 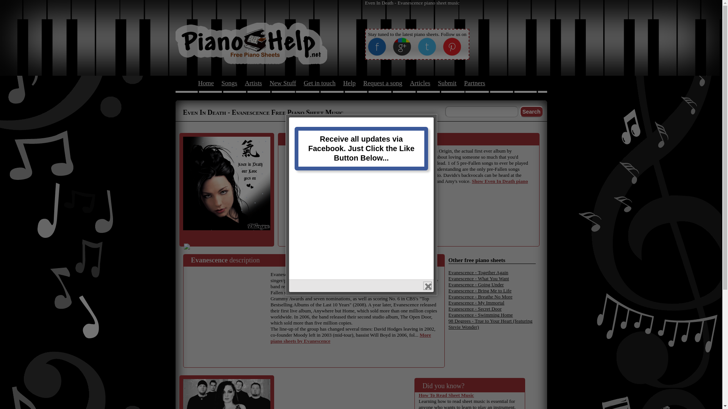 What do you see at coordinates (480, 297) in the screenshot?
I see `Evanescence - Breathe No More` at bounding box center [480, 297].